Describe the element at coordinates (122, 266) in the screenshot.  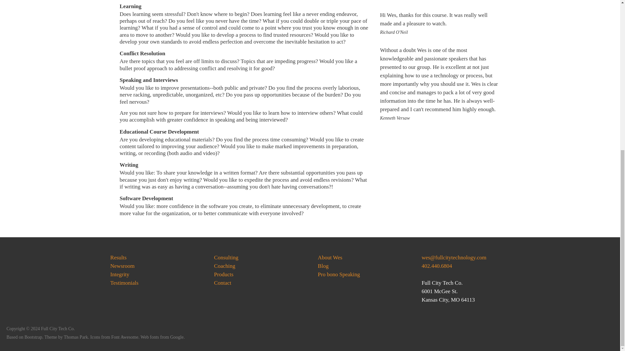
I see `Newsroom` at that location.